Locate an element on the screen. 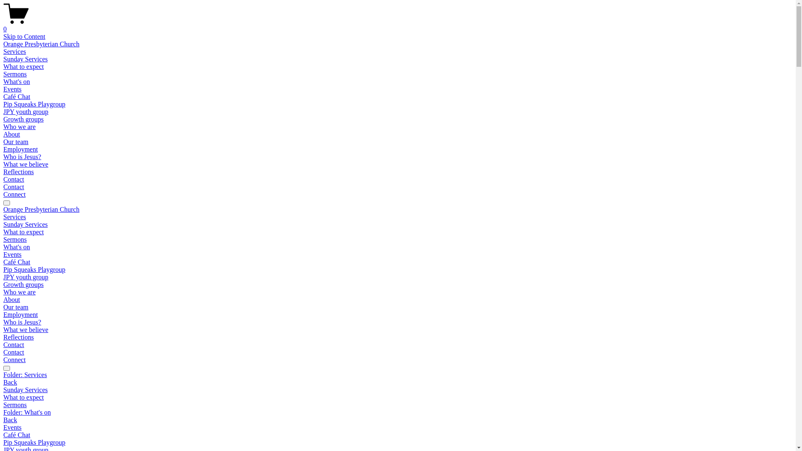 Image resolution: width=802 pixels, height=451 pixels. Folder: What's on is located at coordinates (398, 413).